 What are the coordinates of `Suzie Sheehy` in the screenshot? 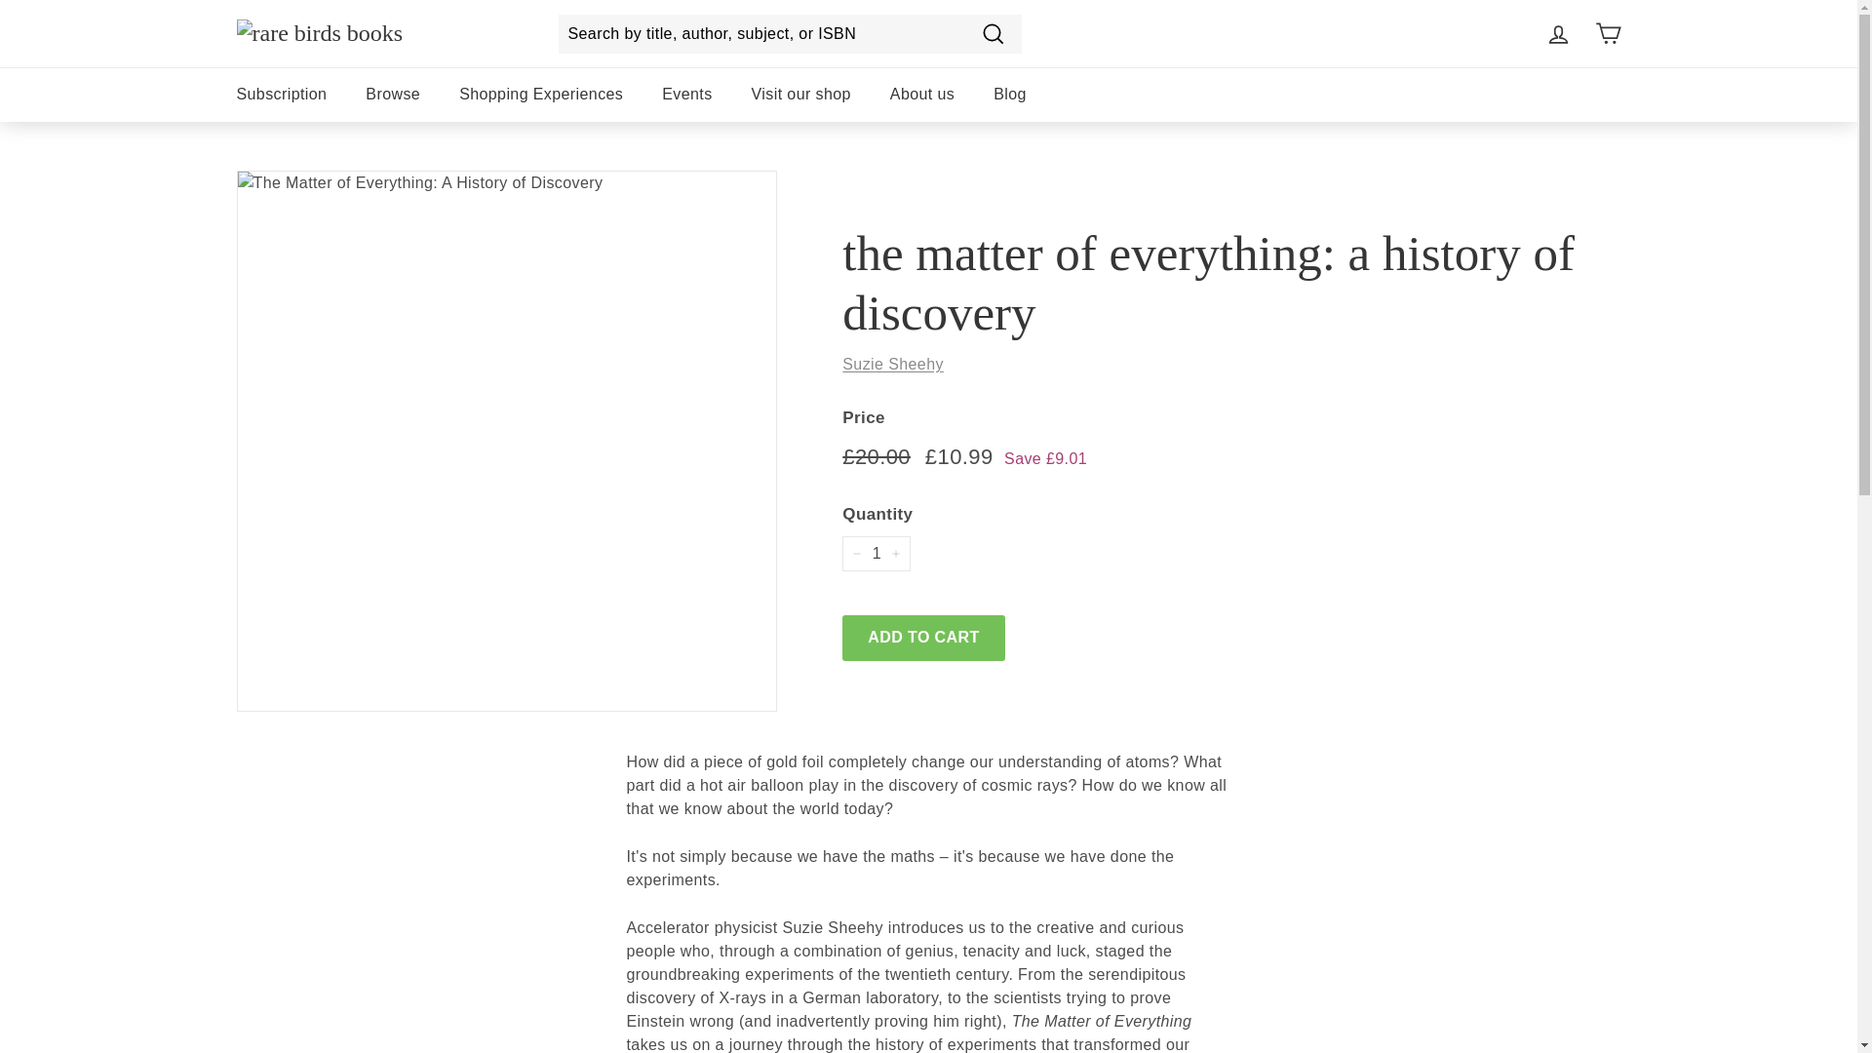 It's located at (893, 365).